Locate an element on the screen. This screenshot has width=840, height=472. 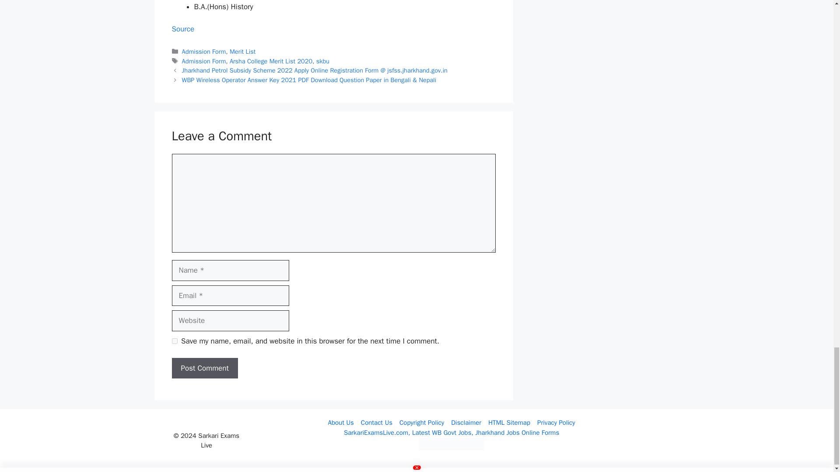
DMCA.com Protection Status is located at coordinates (451, 448).